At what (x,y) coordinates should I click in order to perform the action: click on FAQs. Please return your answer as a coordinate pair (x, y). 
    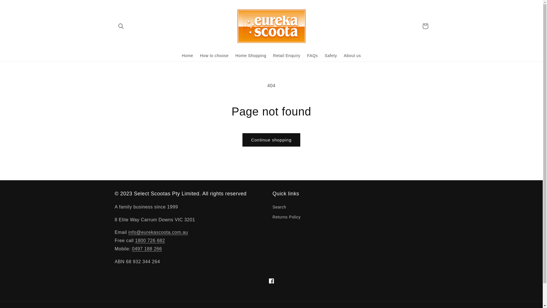
    Looking at the image, I should click on (312, 56).